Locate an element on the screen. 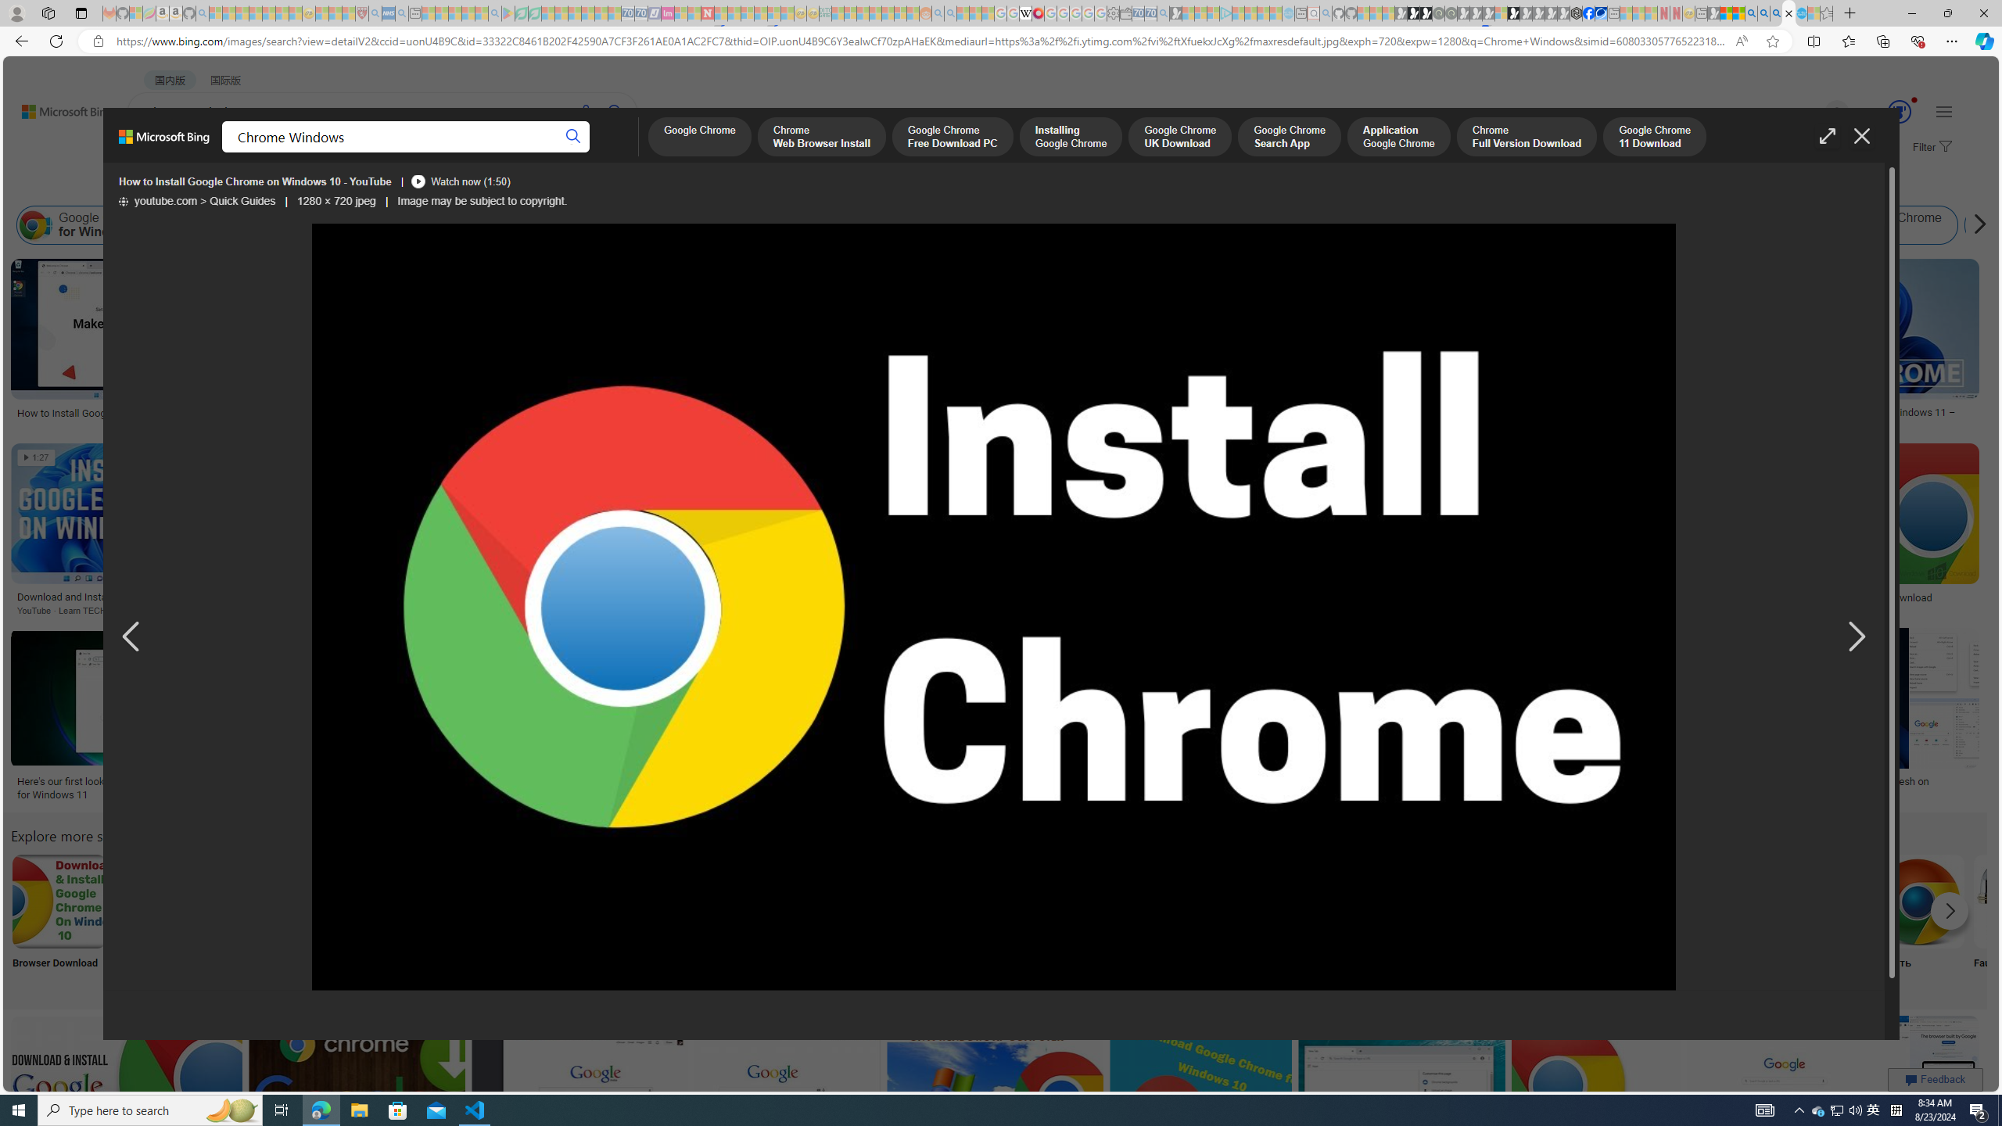  Search Engine is located at coordinates (369, 921).